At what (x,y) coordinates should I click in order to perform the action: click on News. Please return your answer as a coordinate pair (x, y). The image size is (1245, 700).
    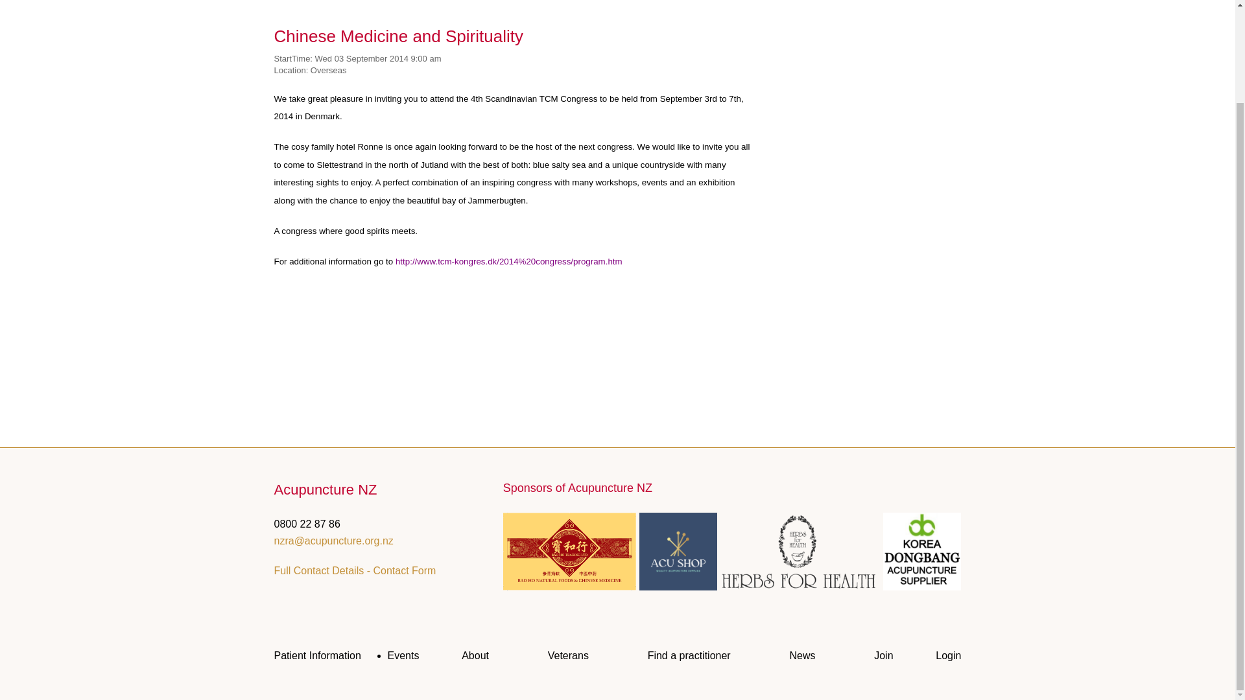
    Looking at the image, I should click on (802, 655).